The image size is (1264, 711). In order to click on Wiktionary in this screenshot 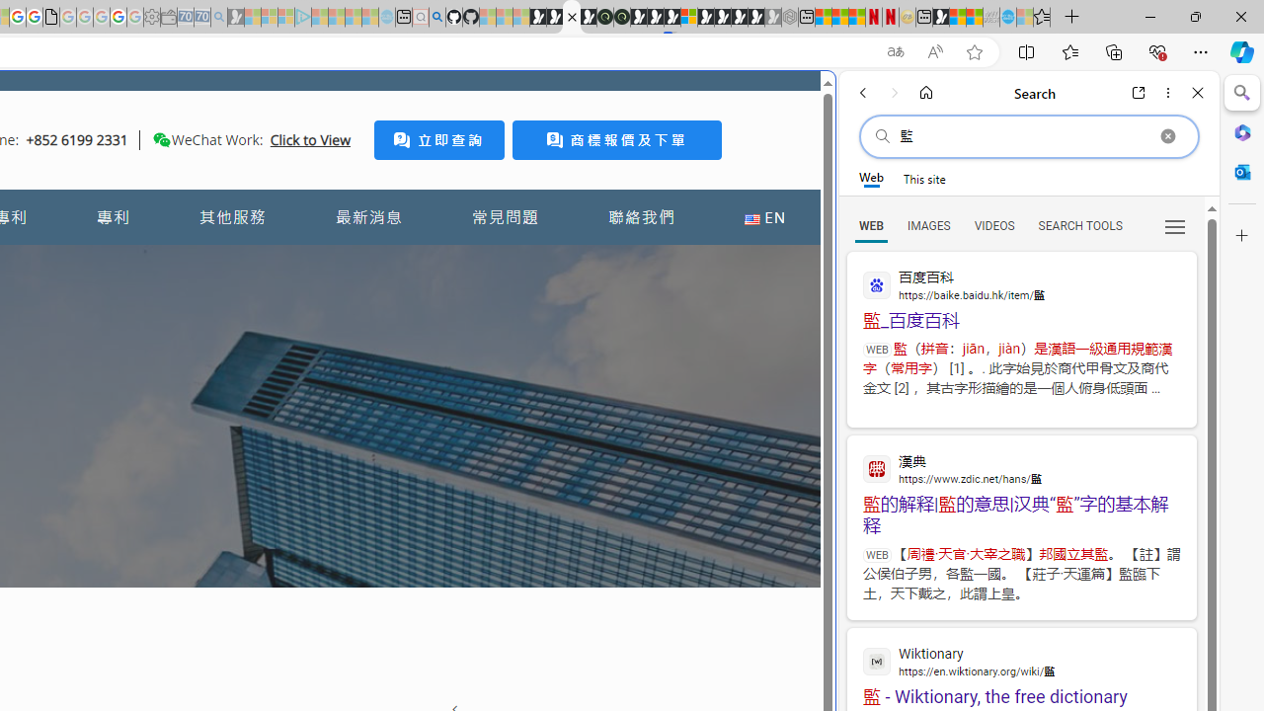, I will do `click(1021, 661)`.